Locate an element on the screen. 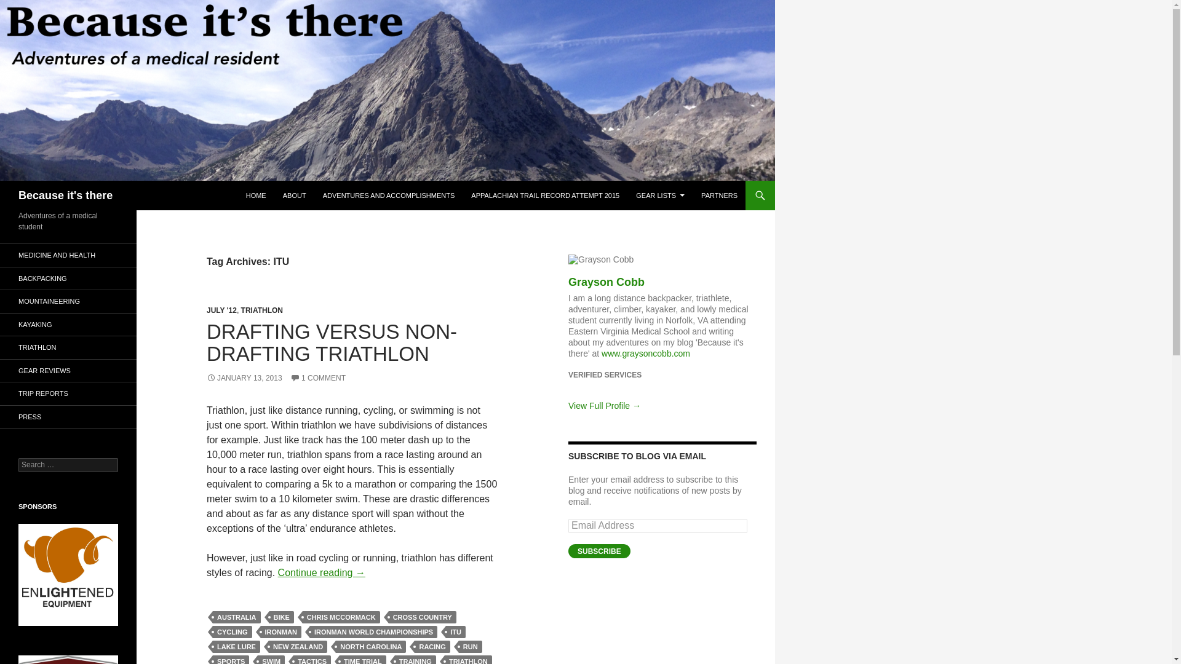 The width and height of the screenshot is (1181, 664). SPORTS is located at coordinates (231, 659).